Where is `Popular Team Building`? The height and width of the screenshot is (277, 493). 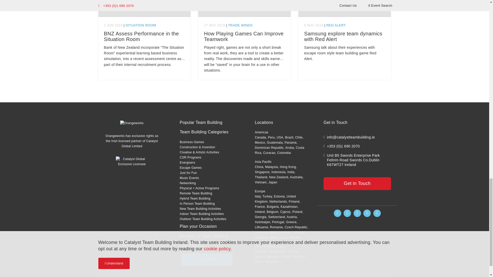
Popular Team Building is located at coordinates (201, 122).